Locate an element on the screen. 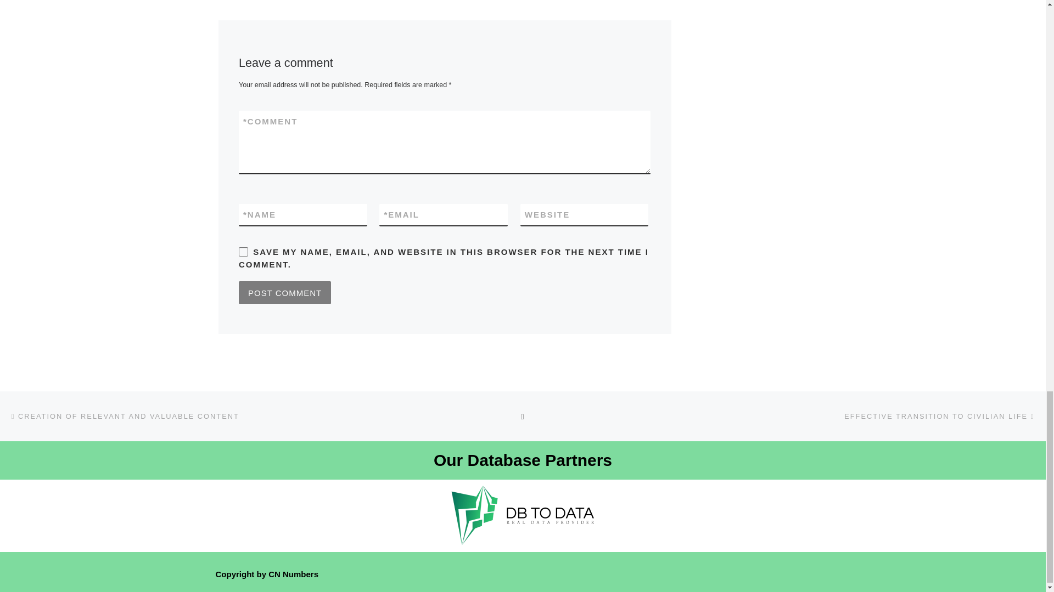  Post Comment is located at coordinates (284, 293).